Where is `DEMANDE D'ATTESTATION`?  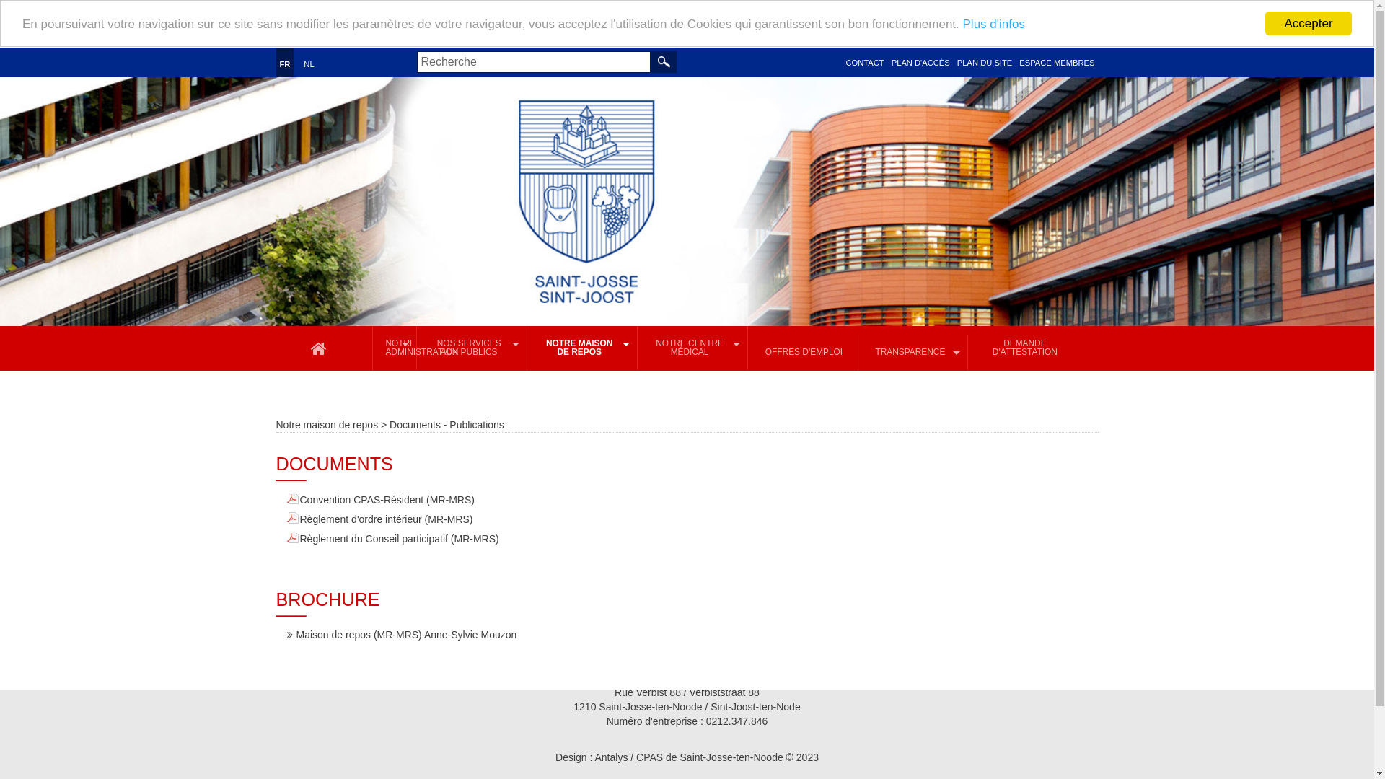 DEMANDE D'ATTESTATION is located at coordinates (1024, 350).